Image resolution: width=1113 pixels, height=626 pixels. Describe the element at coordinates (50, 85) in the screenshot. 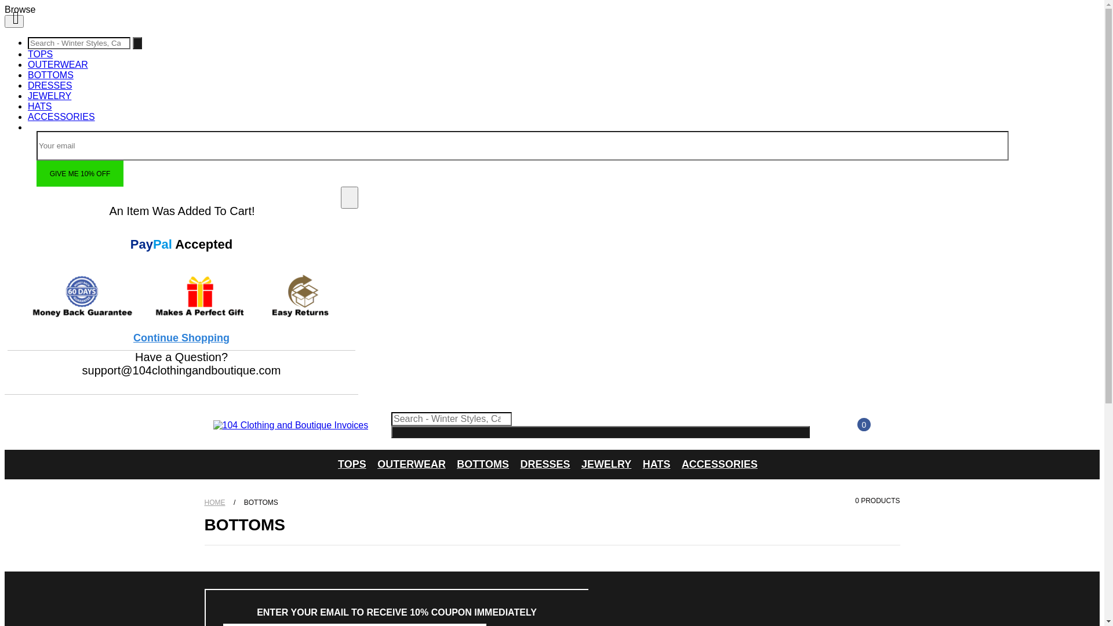

I see `DRESSES` at that location.